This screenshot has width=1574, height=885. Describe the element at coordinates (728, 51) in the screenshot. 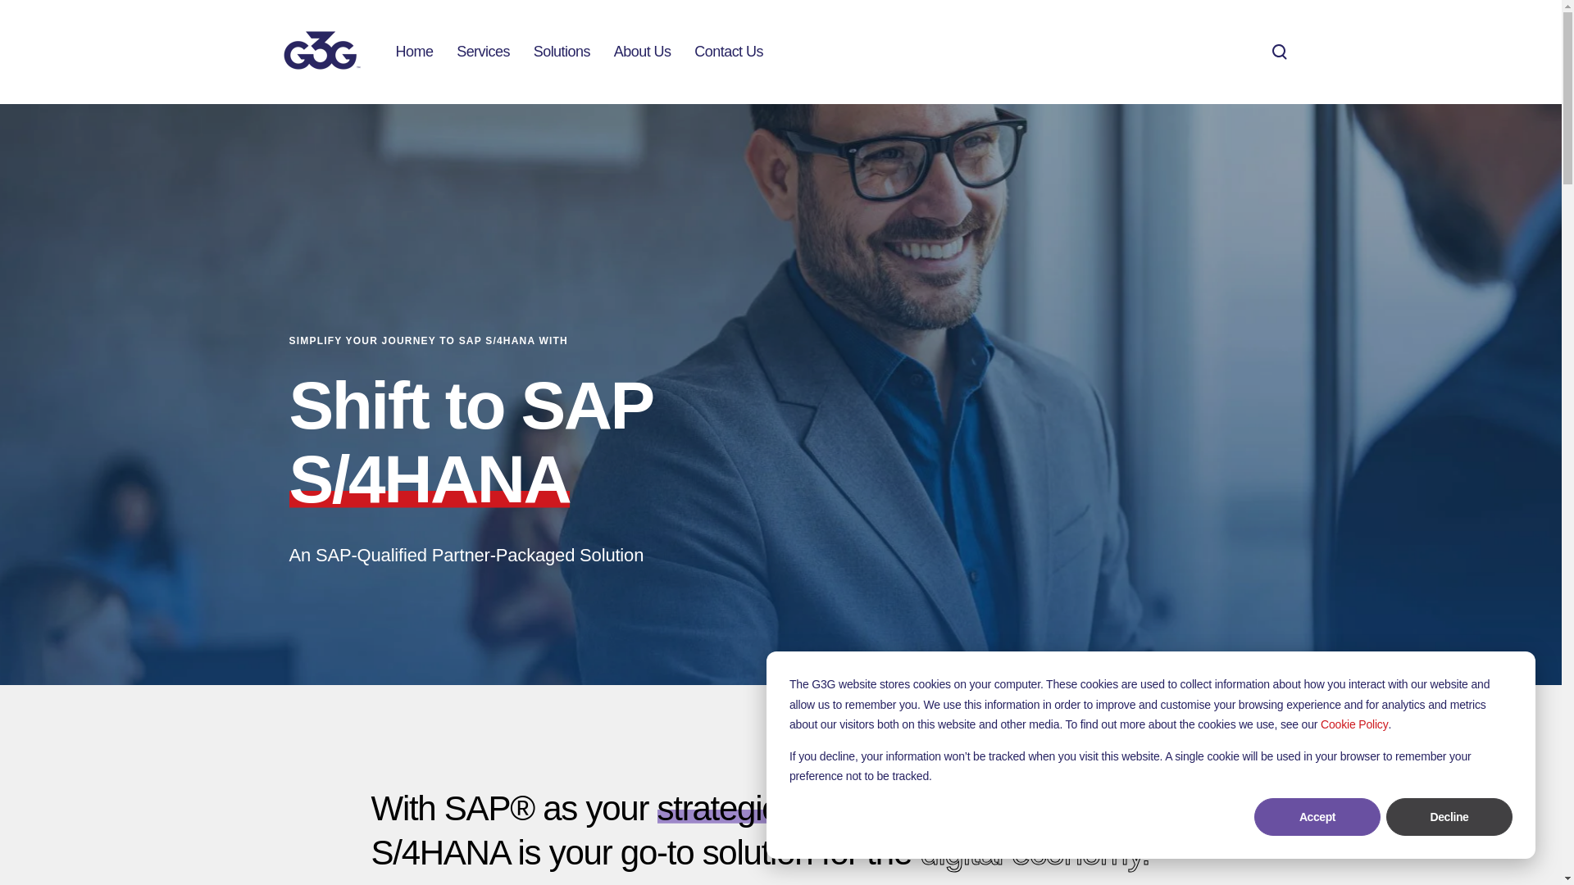

I see `Contact Us` at that location.